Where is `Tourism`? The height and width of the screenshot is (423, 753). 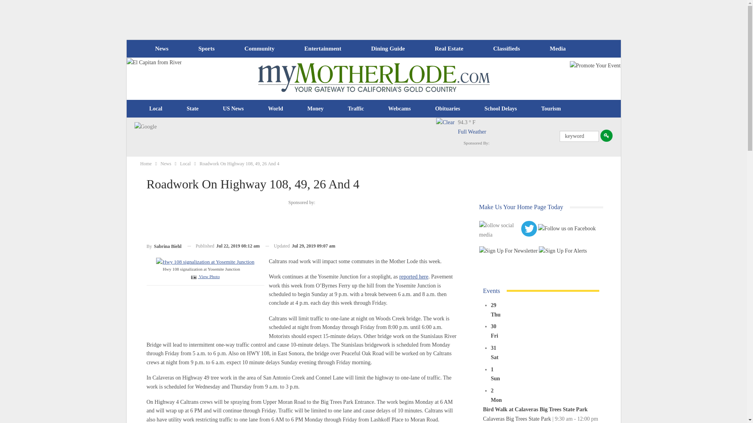
Tourism is located at coordinates (551, 109).